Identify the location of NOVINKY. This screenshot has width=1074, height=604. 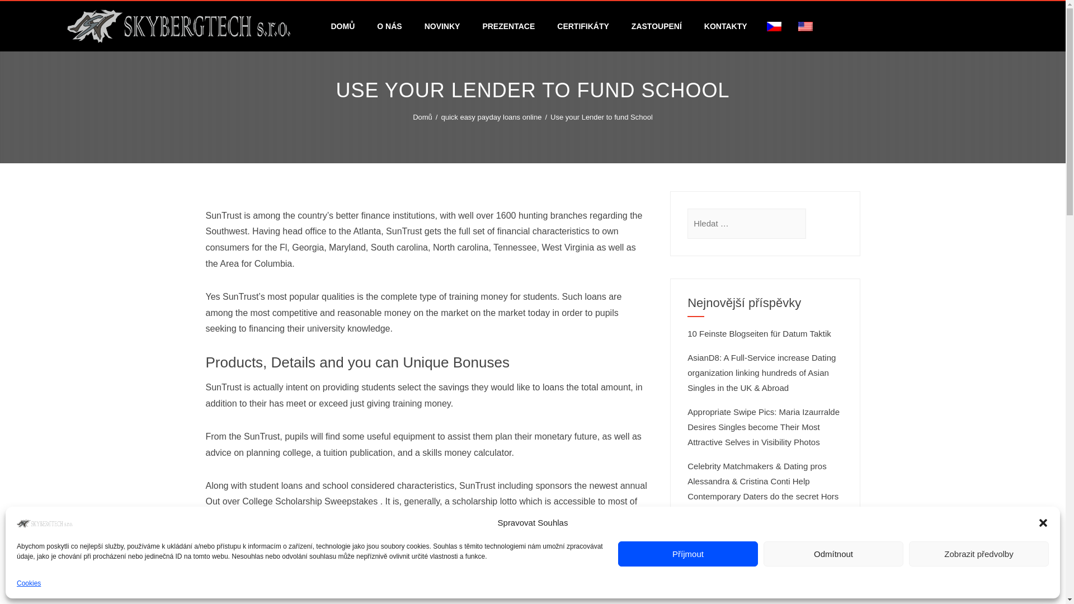
(442, 26).